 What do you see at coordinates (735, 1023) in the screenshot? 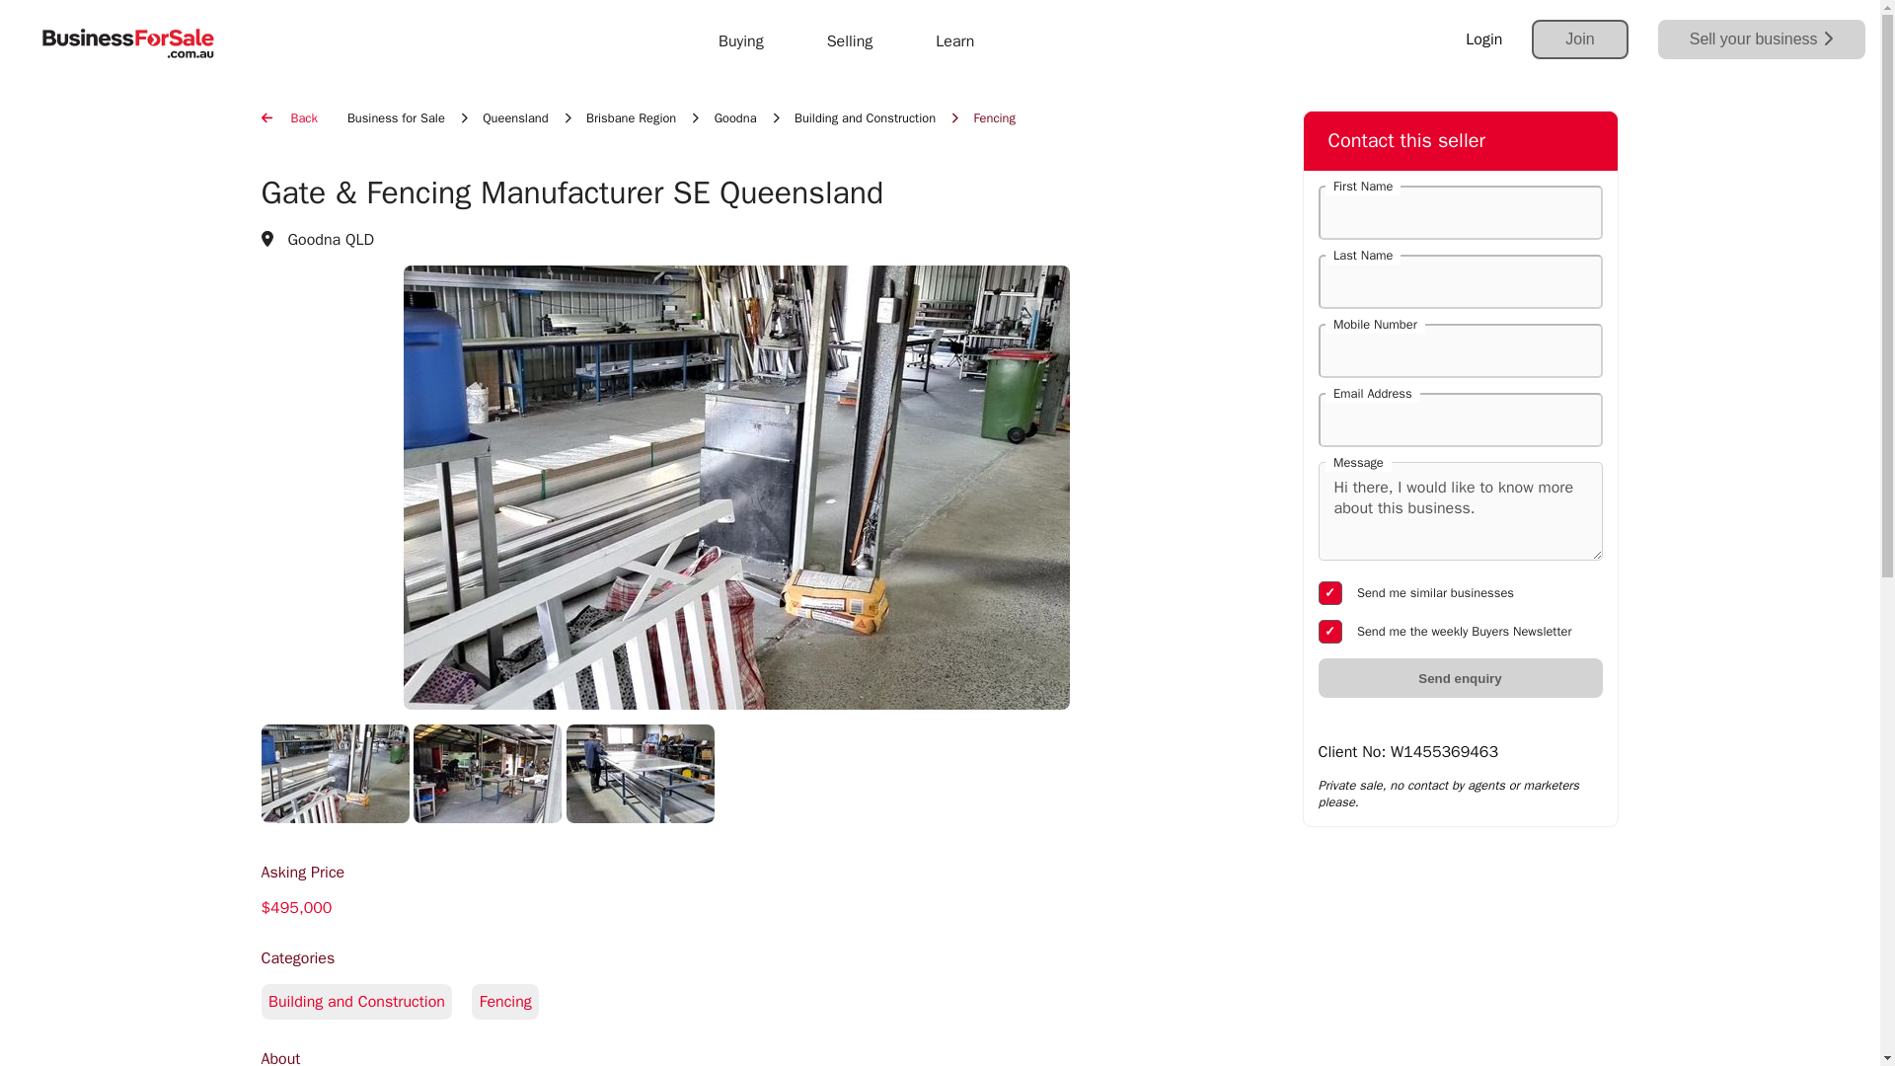
I see `Building and Construction` at bounding box center [735, 1023].